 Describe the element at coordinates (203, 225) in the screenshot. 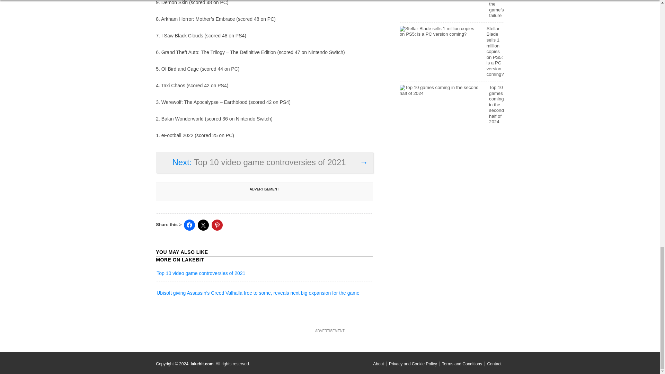

I see `Click to share on X` at that location.